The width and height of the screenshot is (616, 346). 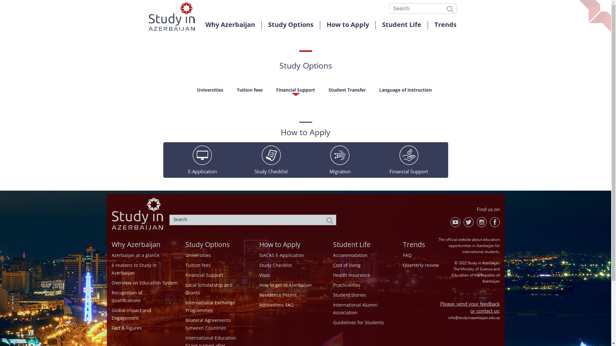 I want to click on 6 reasons to Study in Azerbaijan, so click(x=134, y=269).